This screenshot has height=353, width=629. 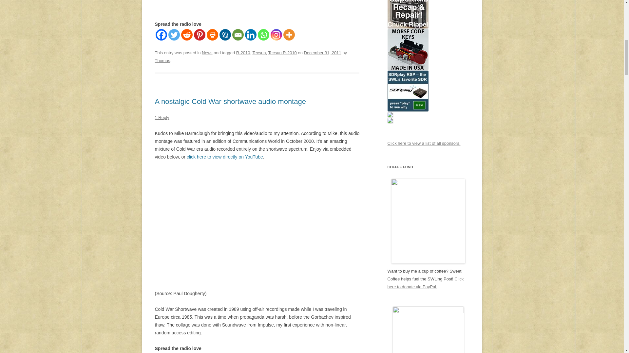 I want to click on Pinterest, so click(x=200, y=35).